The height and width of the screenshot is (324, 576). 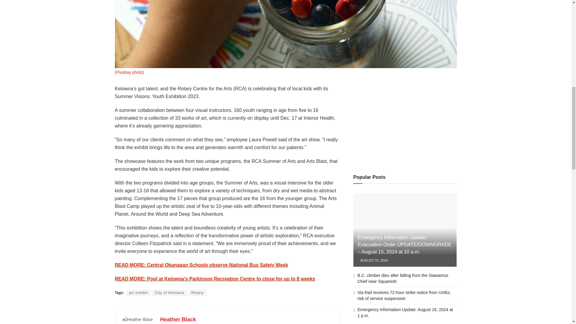 I want to click on 3rd party ad content, so click(x=405, y=122).